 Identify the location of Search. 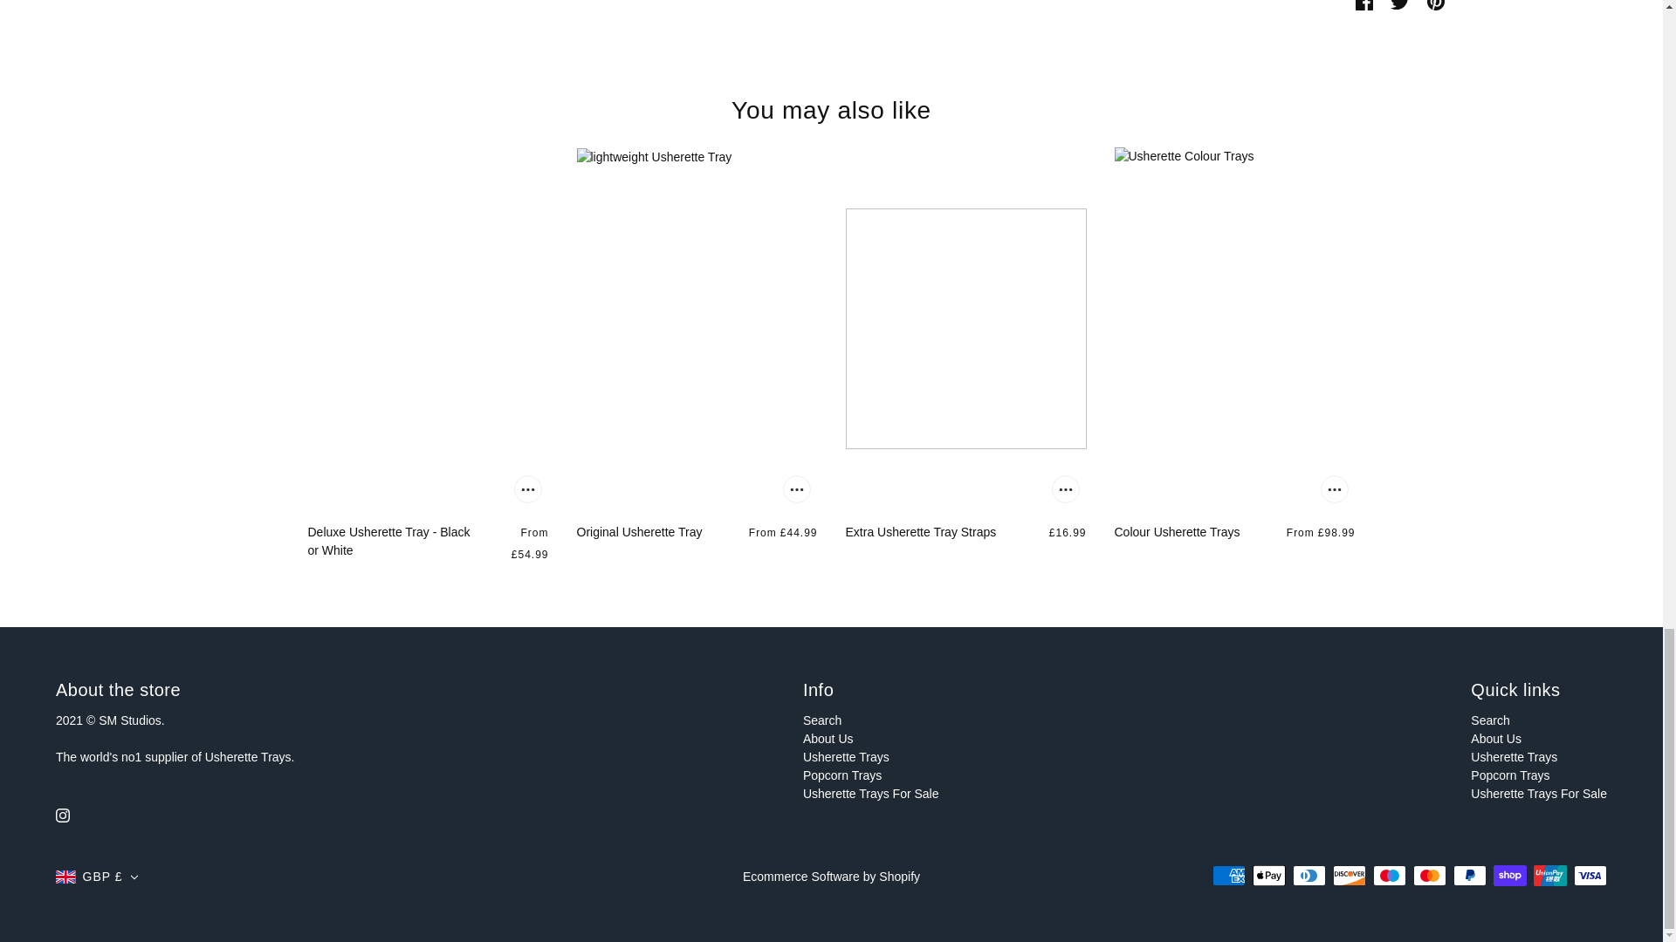
(1490, 720).